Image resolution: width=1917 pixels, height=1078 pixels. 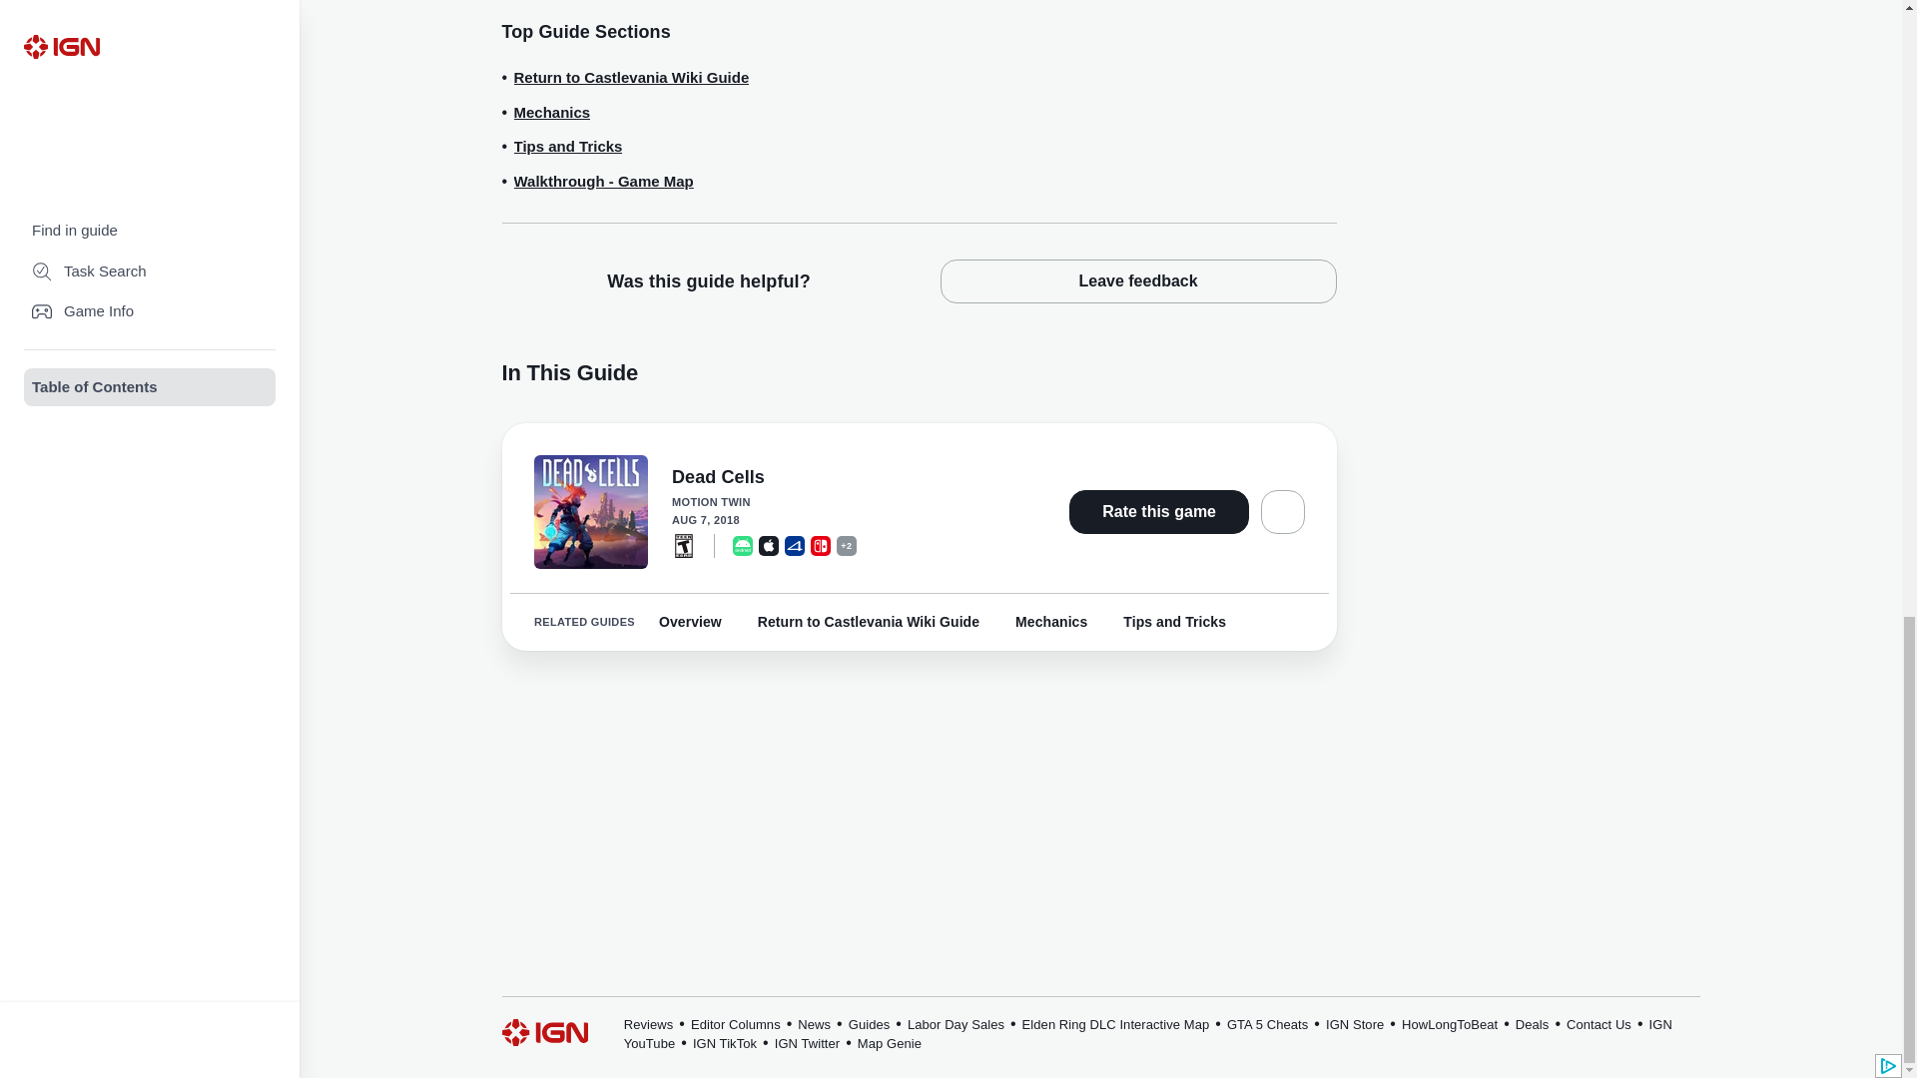 What do you see at coordinates (743, 545) in the screenshot?
I see `Android` at bounding box center [743, 545].